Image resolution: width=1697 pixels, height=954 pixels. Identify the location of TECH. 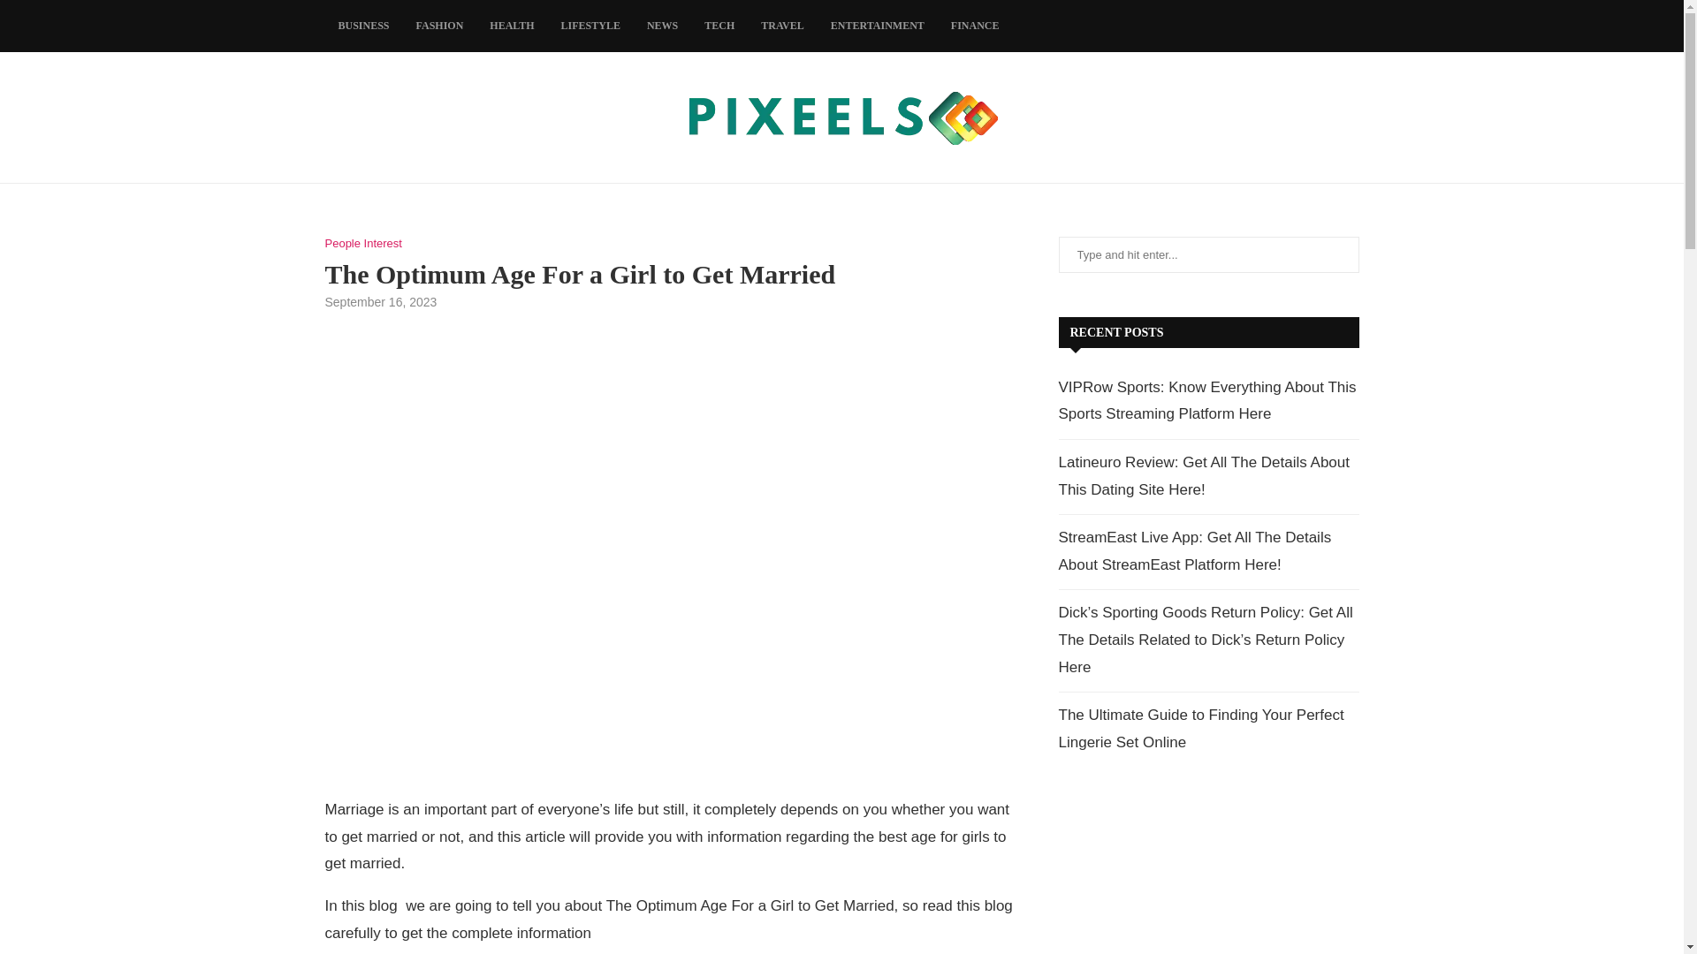
(719, 26).